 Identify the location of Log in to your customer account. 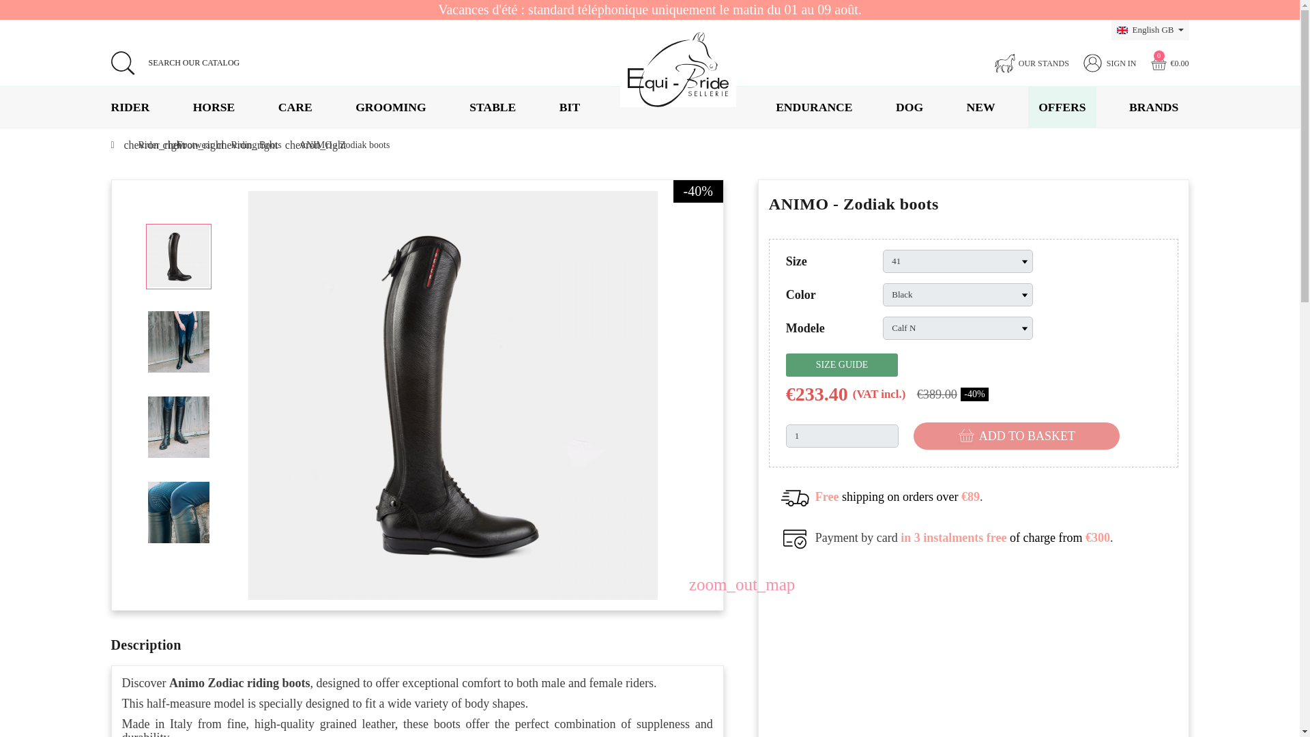
(1109, 62).